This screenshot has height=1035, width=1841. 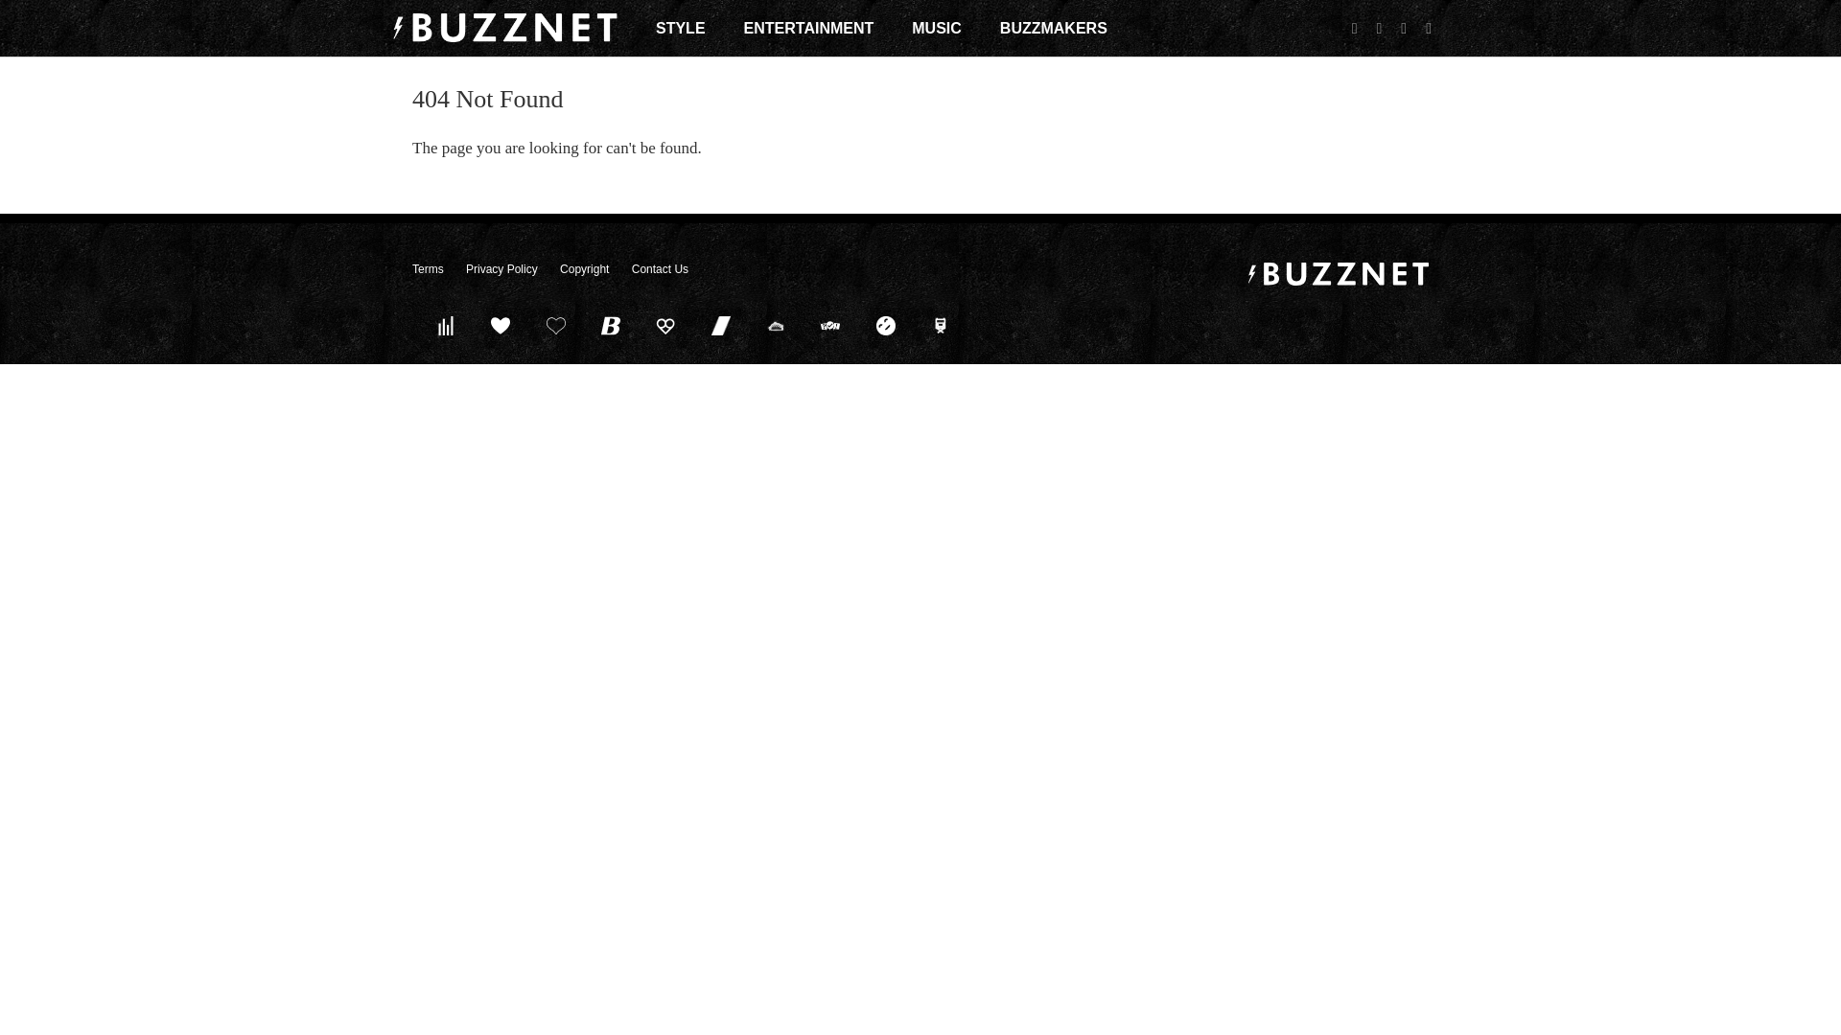 What do you see at coordinates (830, 325) in the screenshot?
I see `Quizscape` at bounding box center [830, 325].